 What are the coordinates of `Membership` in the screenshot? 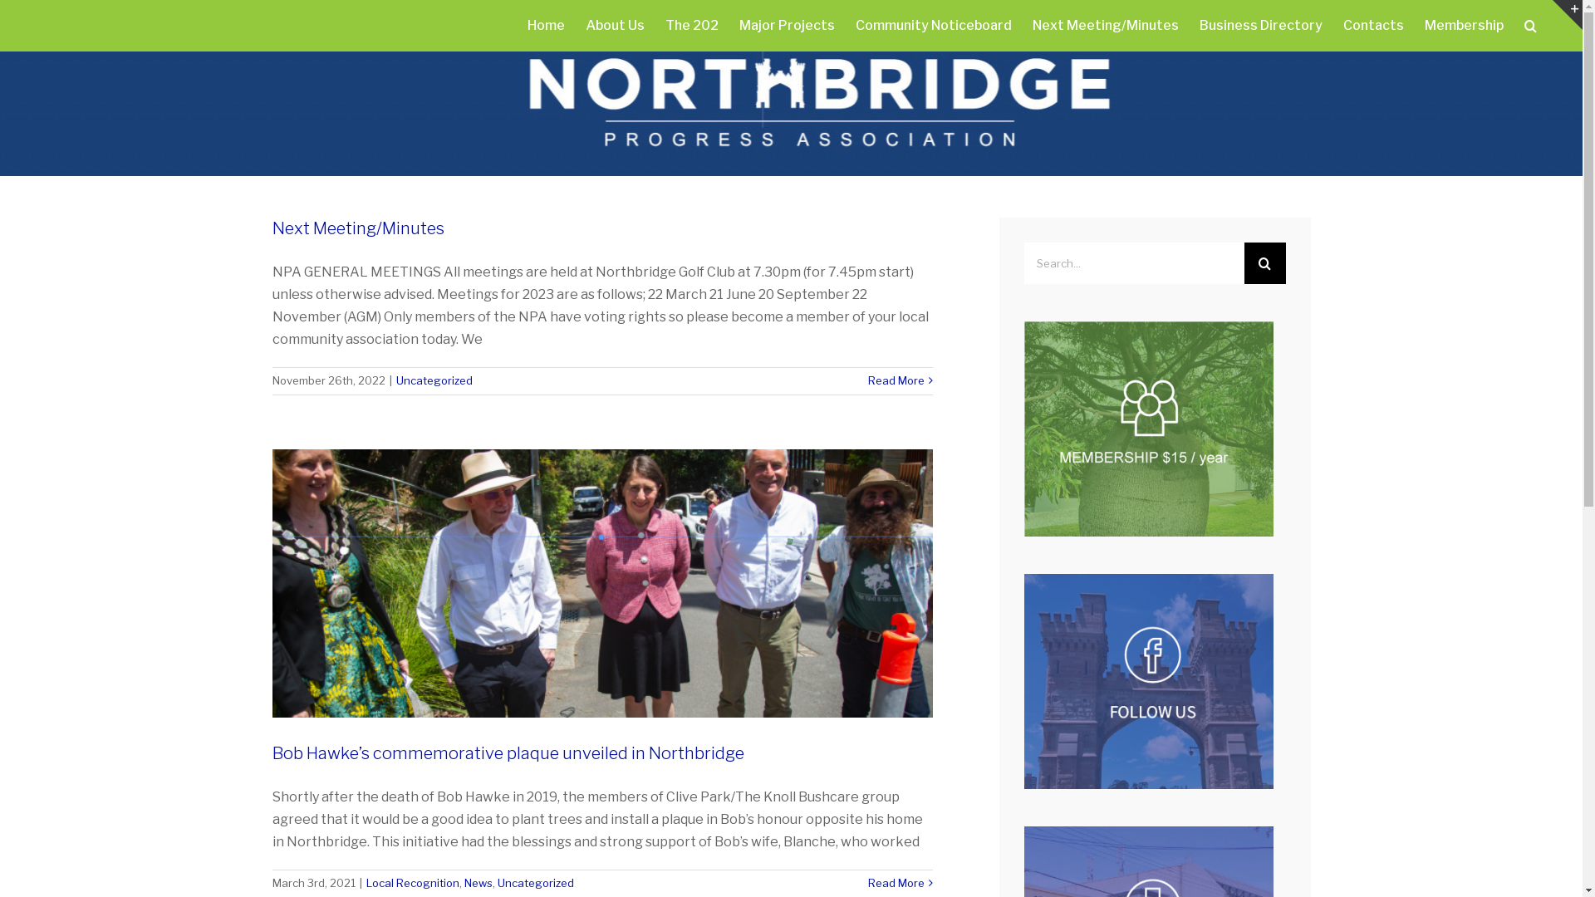 It's located at (1464, 26).